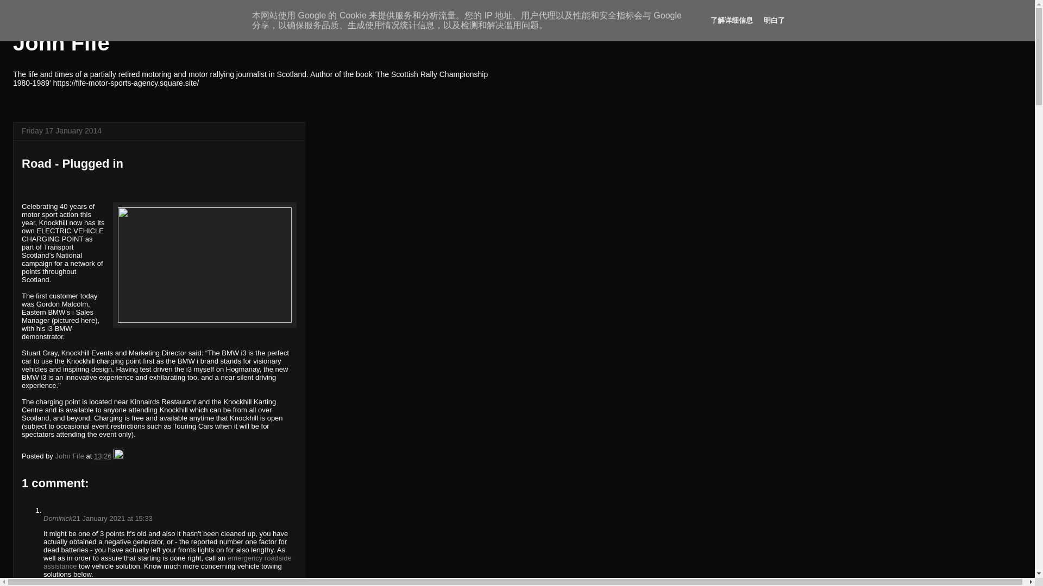 Image resolution: width=1043 pixels, height=586 pixels. What do you see at coordinates (112, 519) in the screenshot?
I see `21 January 2021 at 15:33` at bounding box center [112, 519].